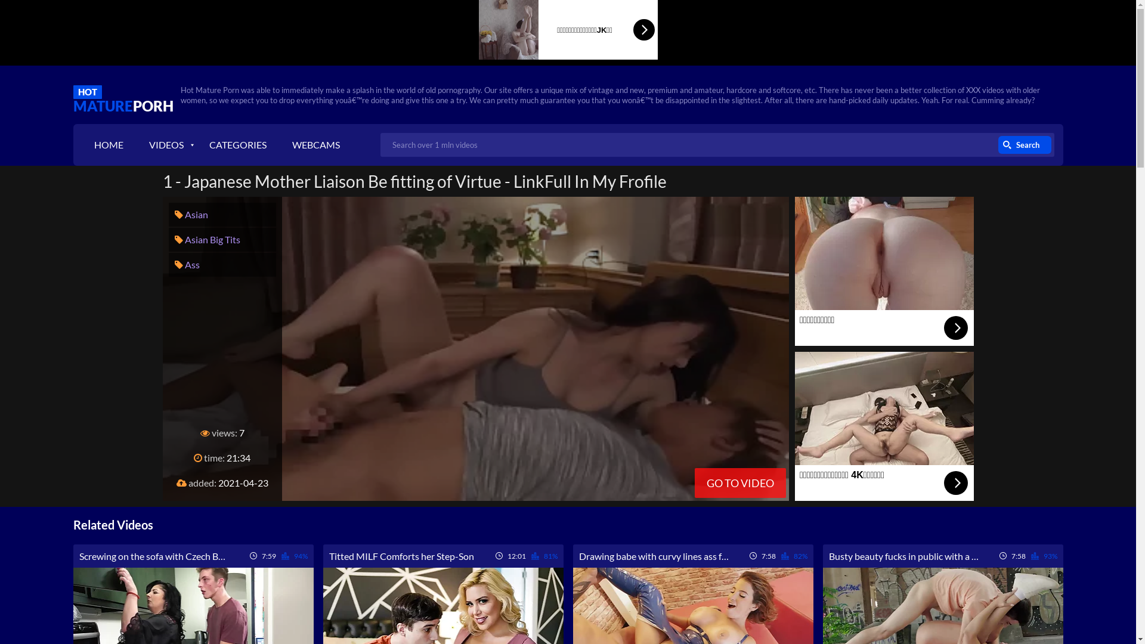  Describe the element at coordinates (109, 144) in the screenshot. I see `HOME` at that location.